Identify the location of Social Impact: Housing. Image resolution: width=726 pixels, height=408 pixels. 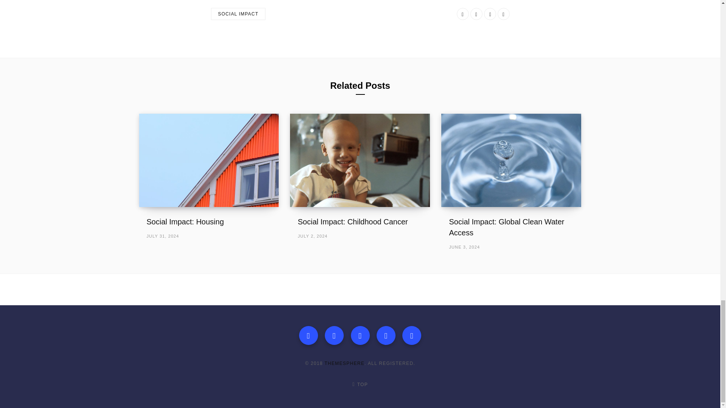
(209, 160).